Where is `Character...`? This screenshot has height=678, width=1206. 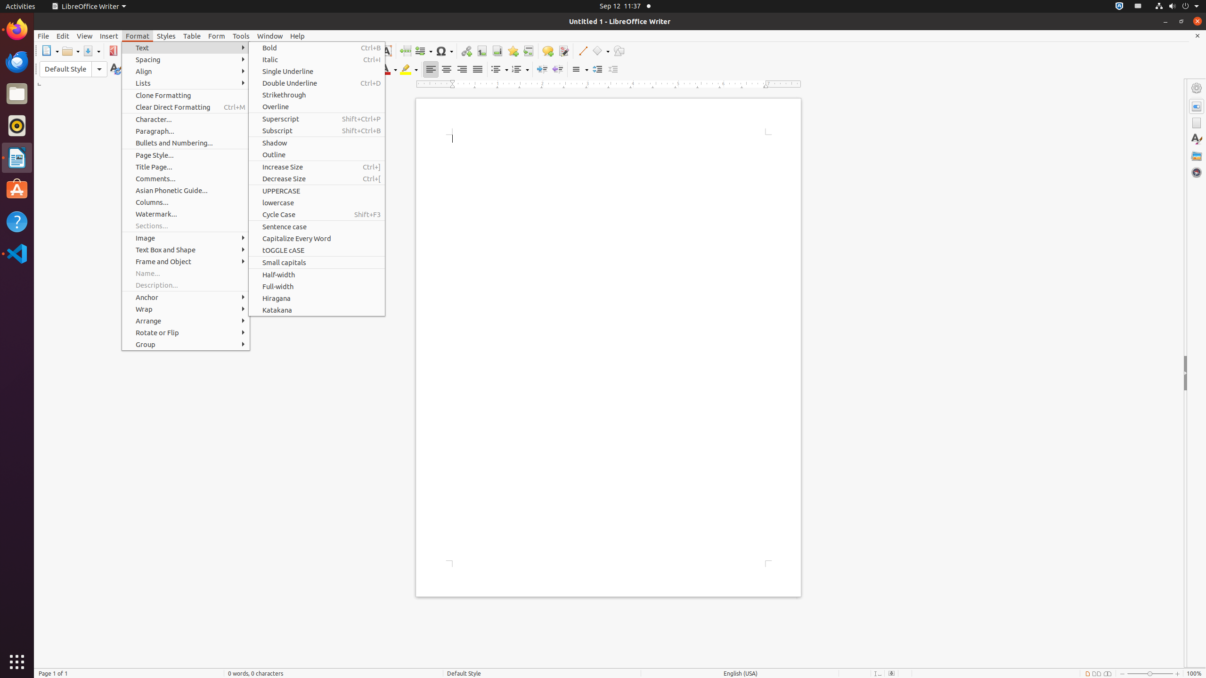 Character... is located at coordinates (186, 119).